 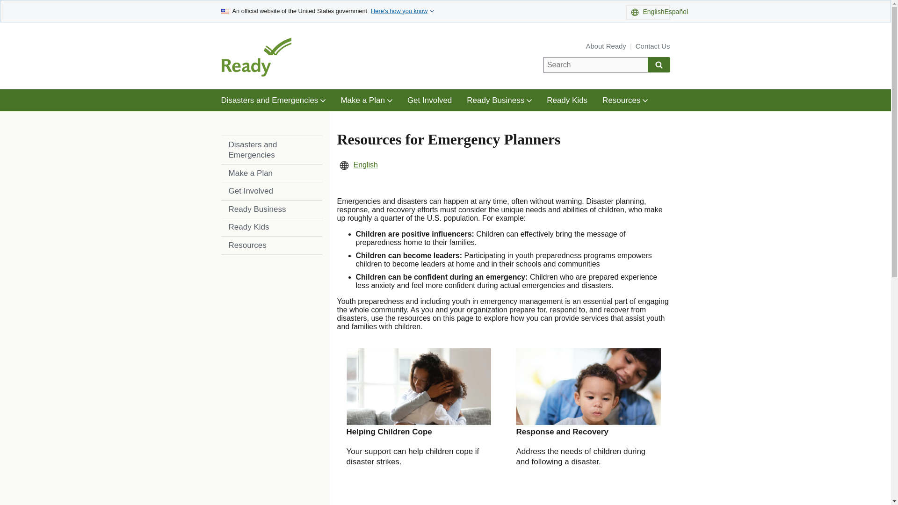 What do you see at coordinates (389, 432) in the screenshot?
I see `Helping Children Cope` at bounding box center [389, 432].